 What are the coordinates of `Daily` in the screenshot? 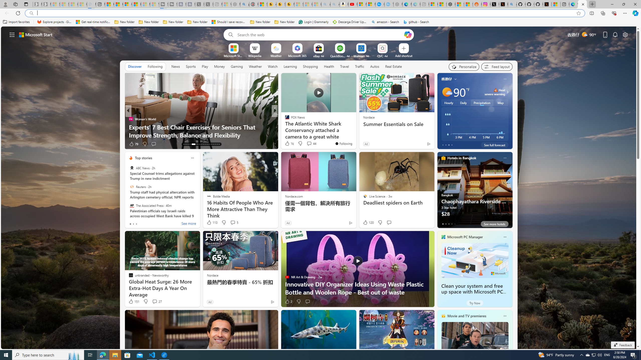 It's located at (463, 102).